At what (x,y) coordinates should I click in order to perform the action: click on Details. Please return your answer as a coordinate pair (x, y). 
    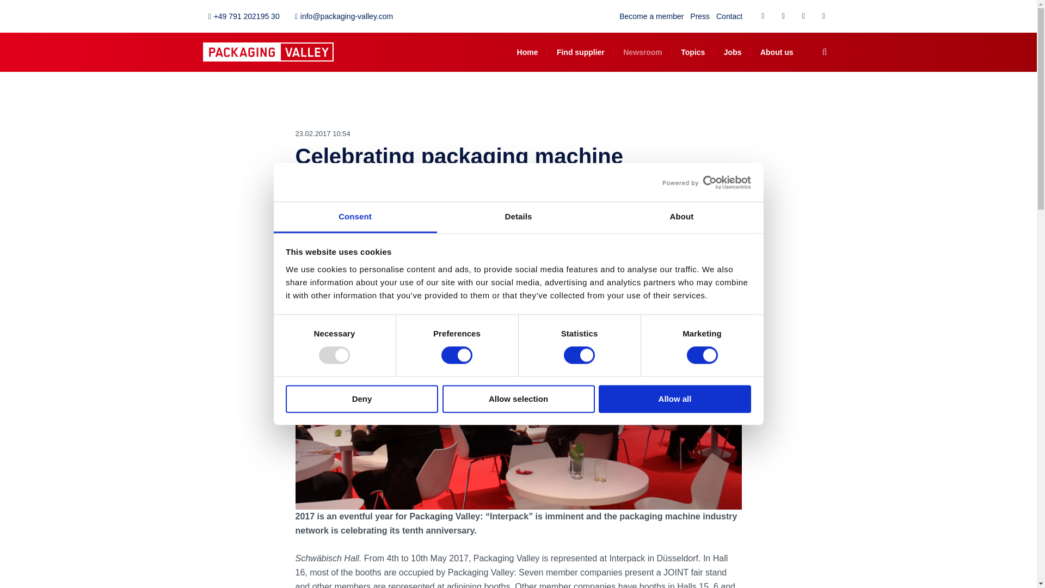
    Looking at the image, I should click on (518, 217).